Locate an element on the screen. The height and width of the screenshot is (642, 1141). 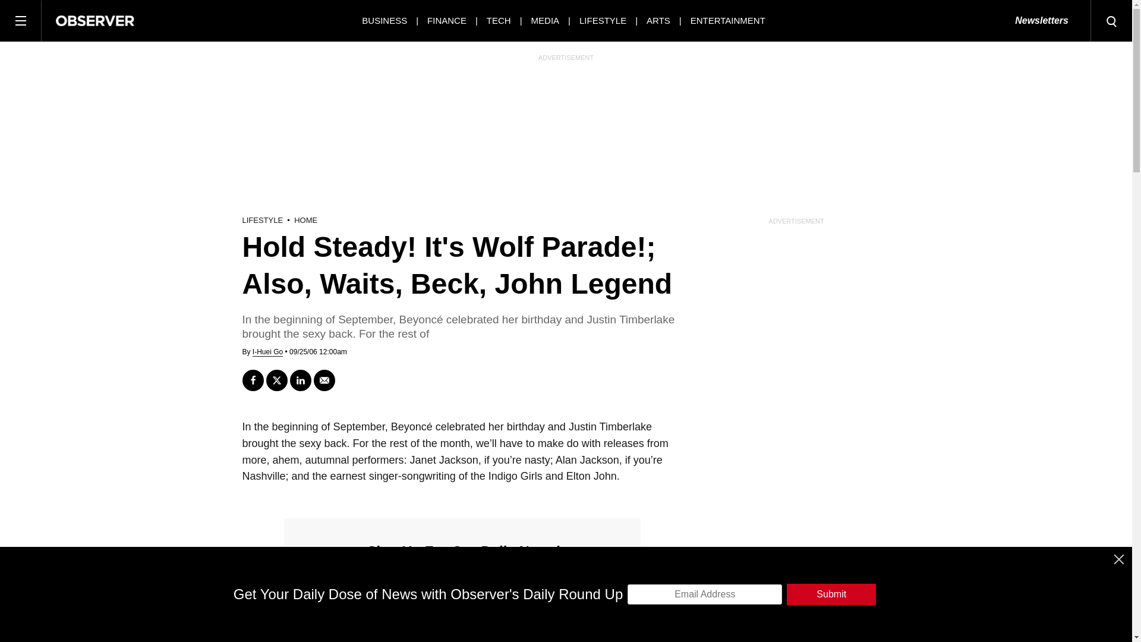
ENTERTAINMENT is located at coordinates (727, 20).